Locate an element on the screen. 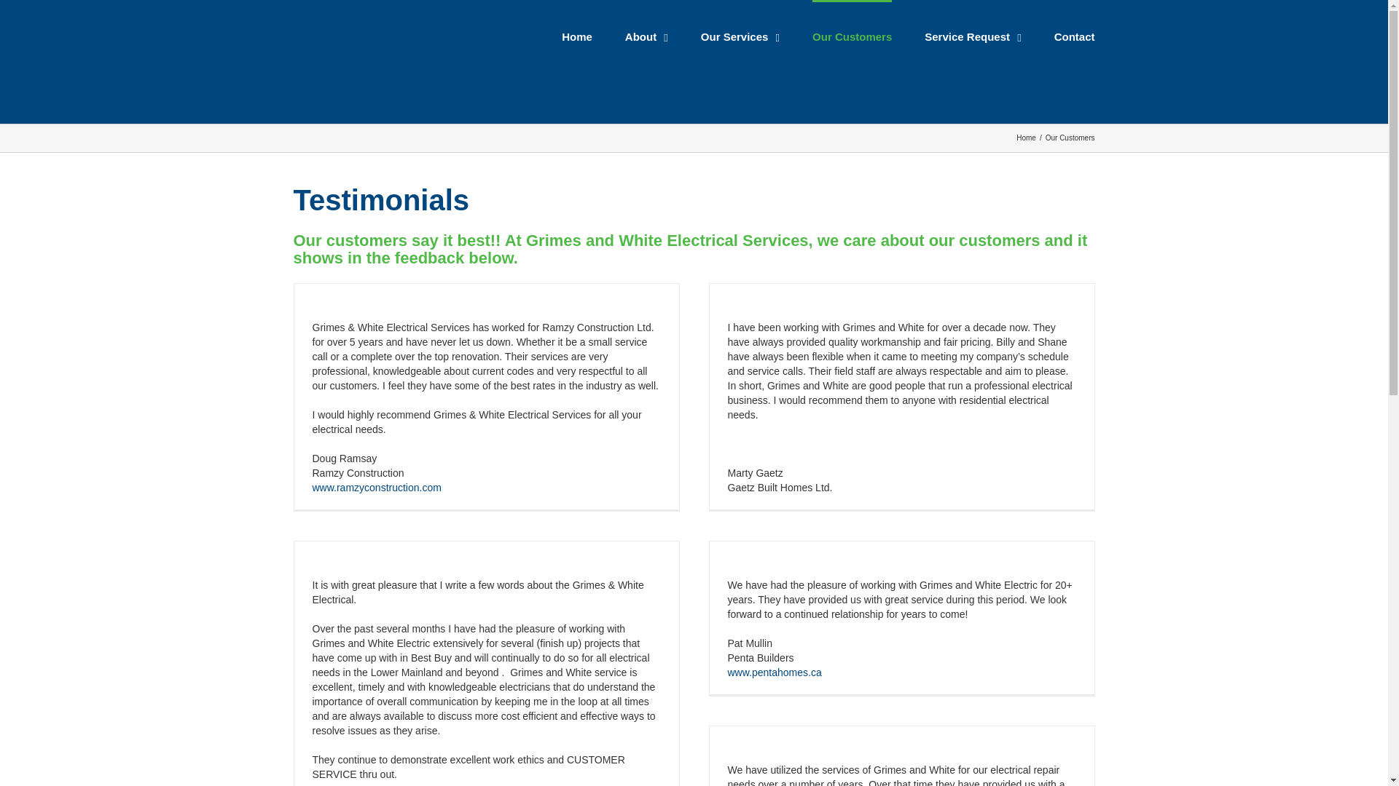 This screenshot has height=786, width=1399. Our Services is located at coordinates (740, 36).